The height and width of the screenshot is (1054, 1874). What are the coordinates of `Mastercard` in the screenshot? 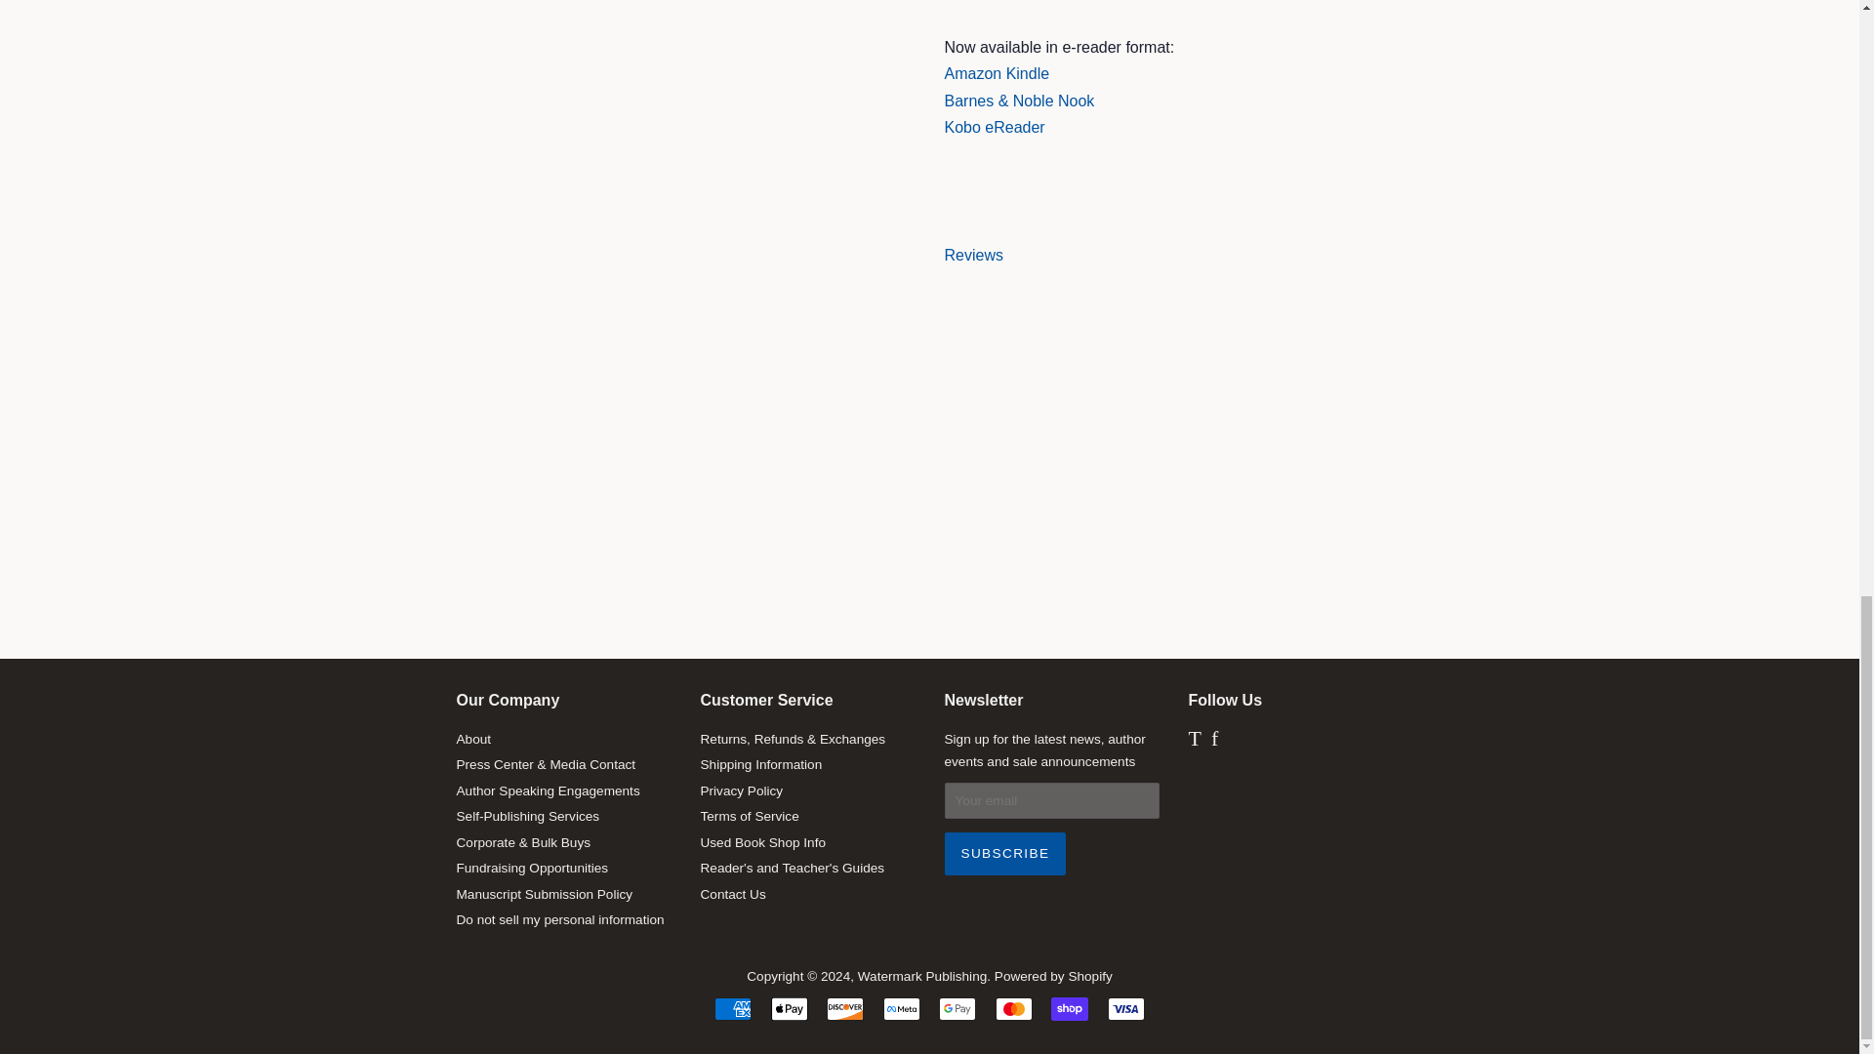 It's located at (1013, 1009).